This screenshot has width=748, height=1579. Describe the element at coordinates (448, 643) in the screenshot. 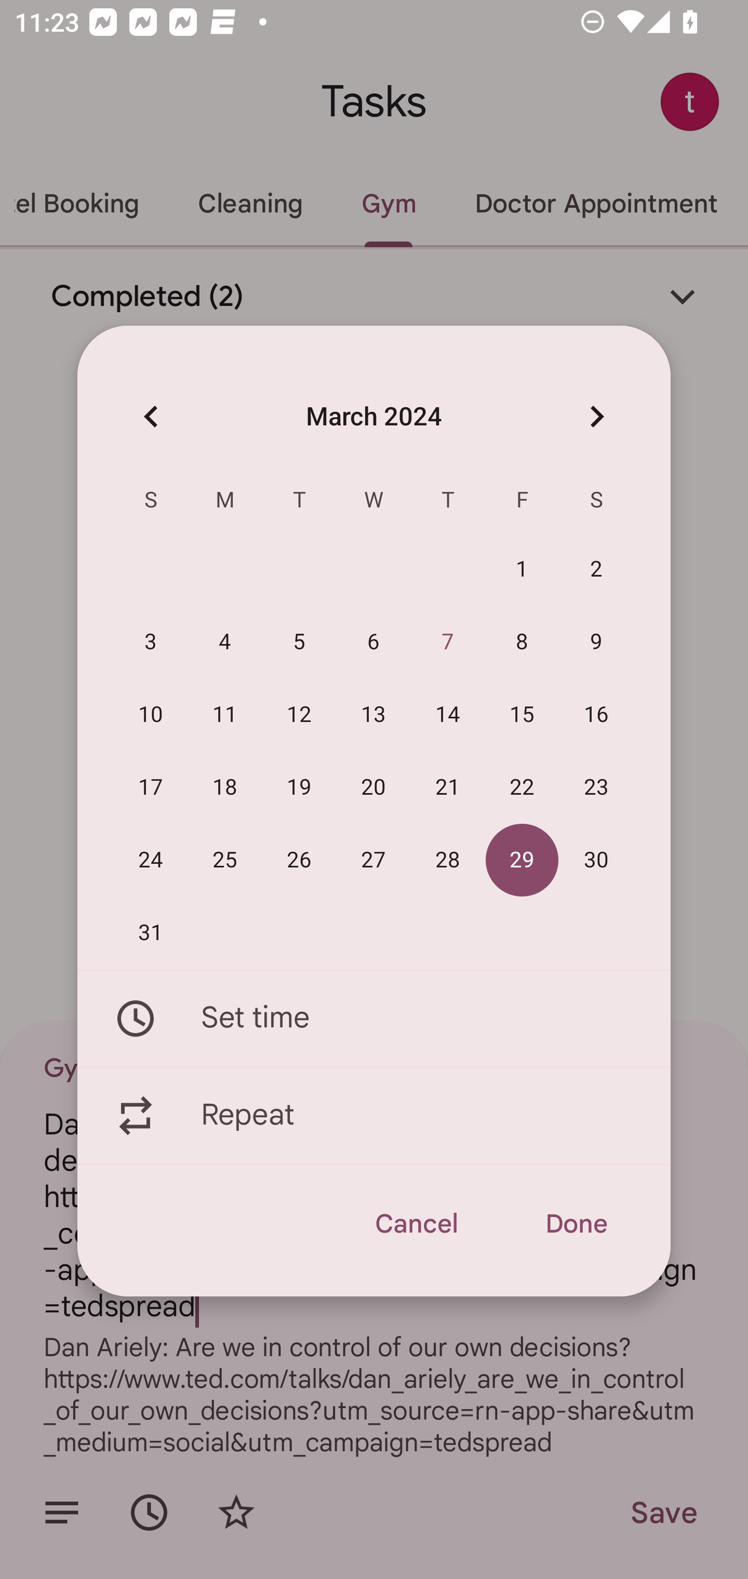

I see `7 07 March 2024` at that location.